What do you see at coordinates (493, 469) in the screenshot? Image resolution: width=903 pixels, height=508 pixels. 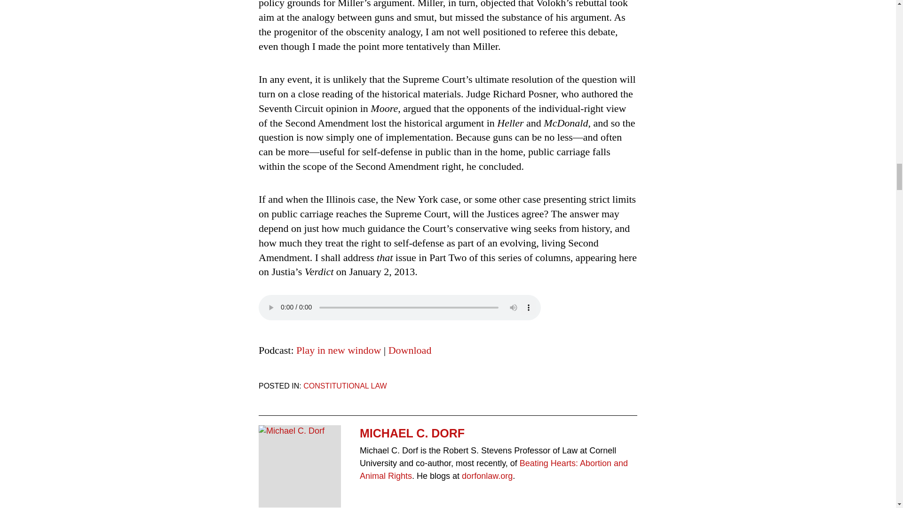 I see `Beating Hearts: Abortion and Animal Rights` at bounding box center [493, 469].